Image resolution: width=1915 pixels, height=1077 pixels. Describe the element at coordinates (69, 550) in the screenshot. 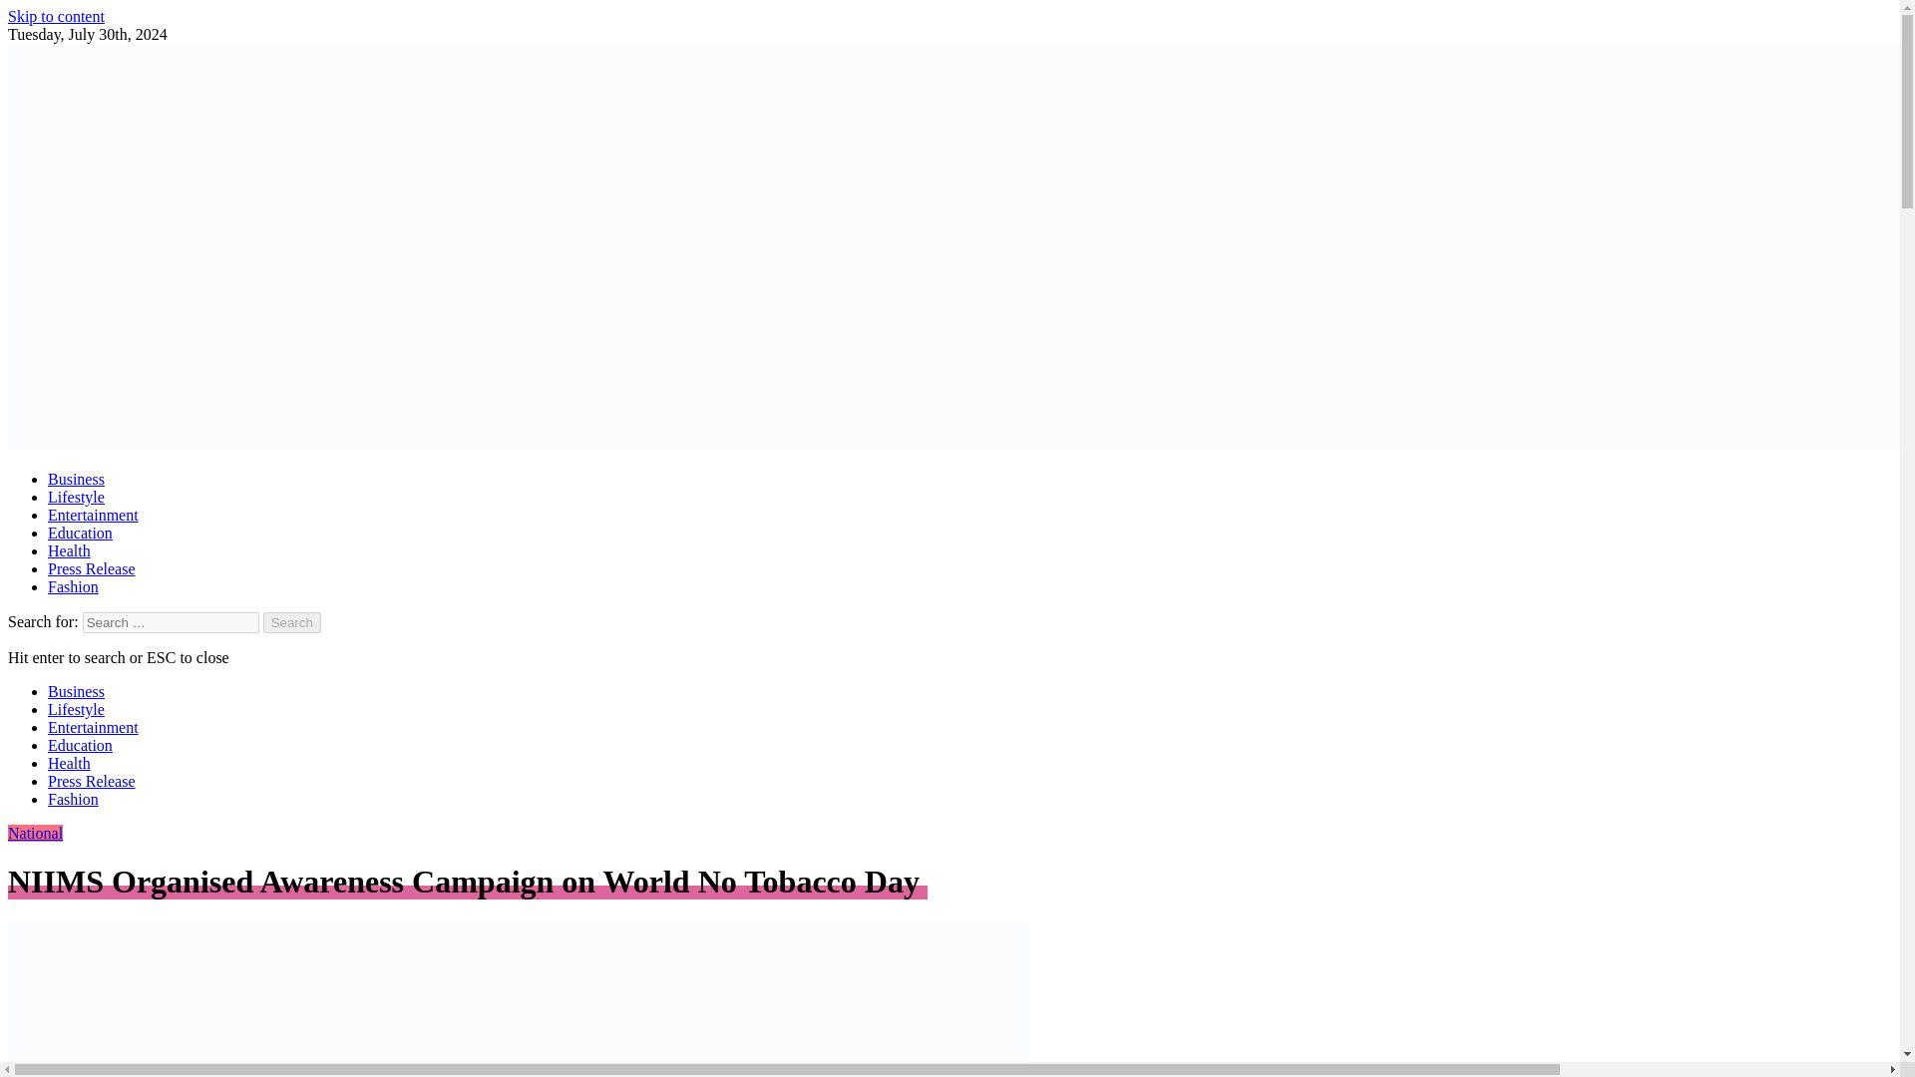

I see `Health` at that location.